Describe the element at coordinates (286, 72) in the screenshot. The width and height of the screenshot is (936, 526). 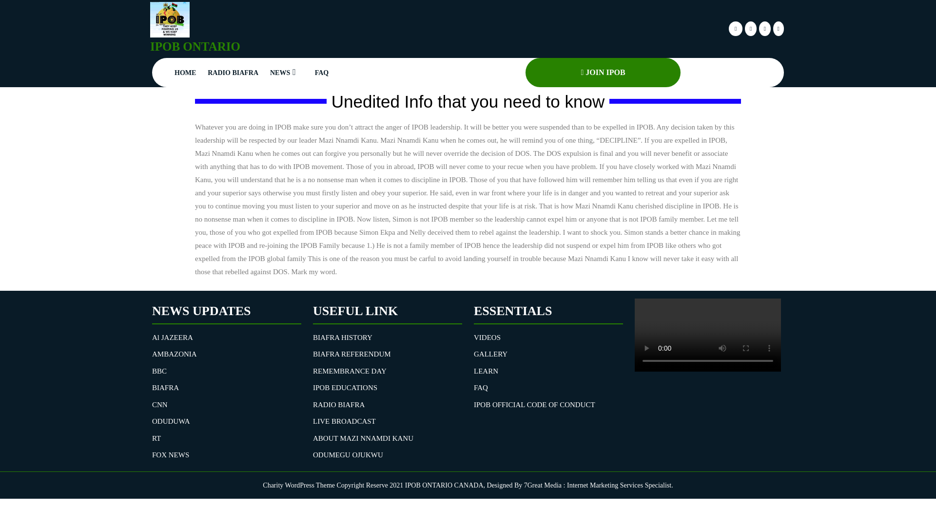
I see `NEWS` at that location.